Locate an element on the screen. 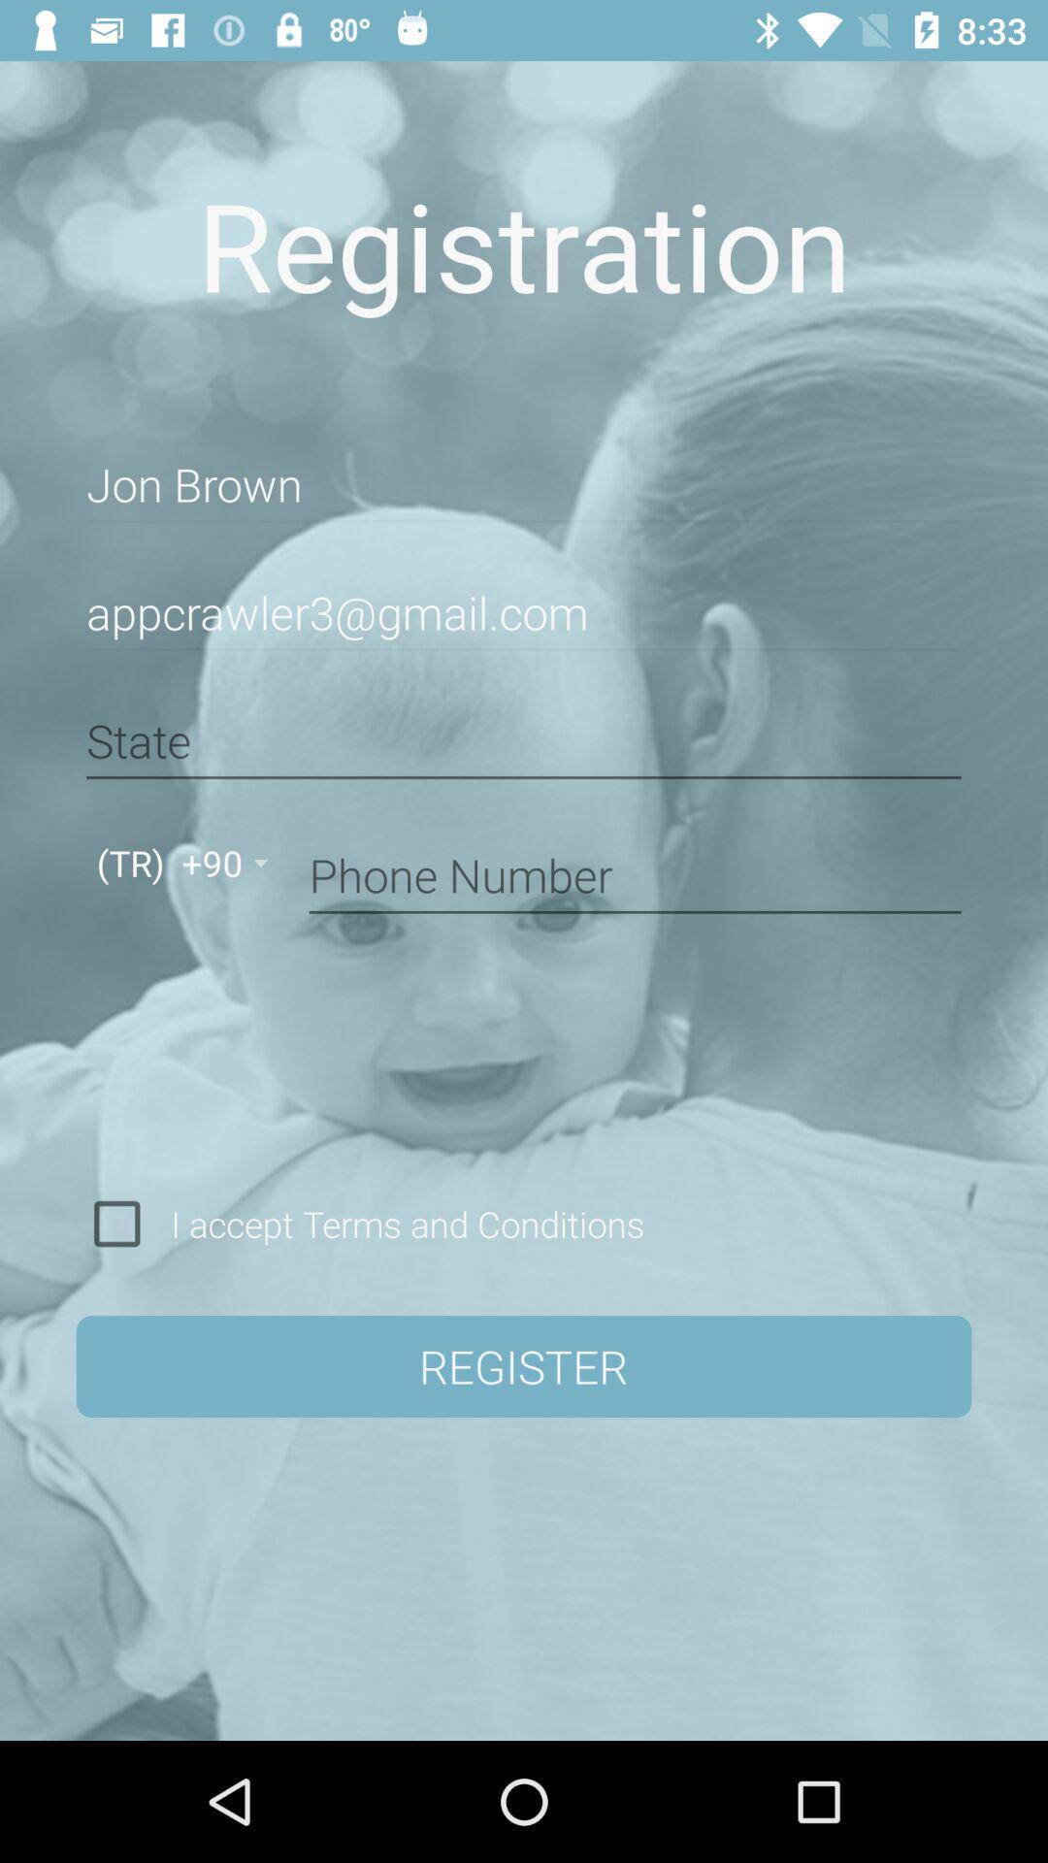 This screenshot has width=1048, height=1863. tap the appcrawler3@gmail.com is located at coordinates (524, 613).